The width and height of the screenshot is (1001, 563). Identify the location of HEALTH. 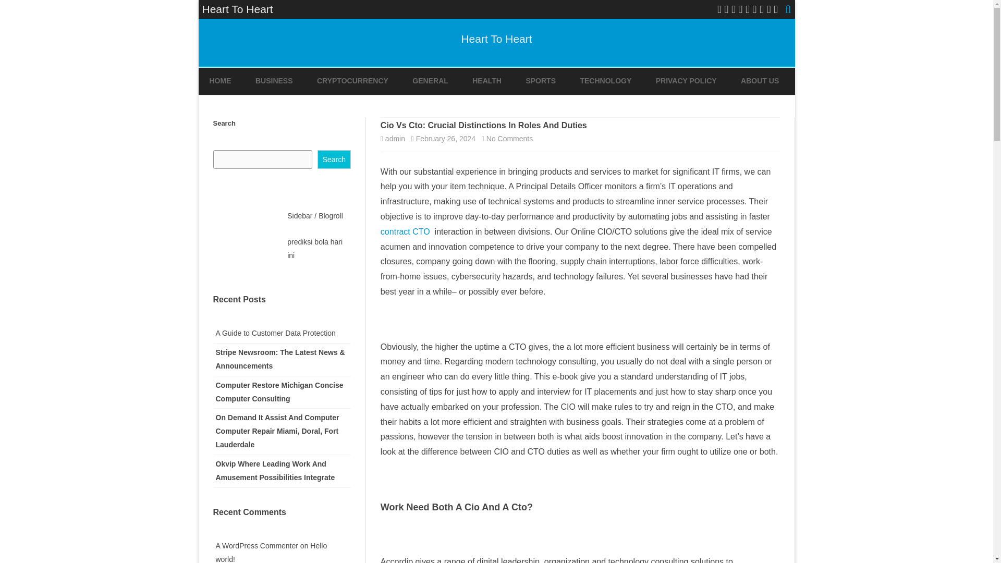
(487, 81).